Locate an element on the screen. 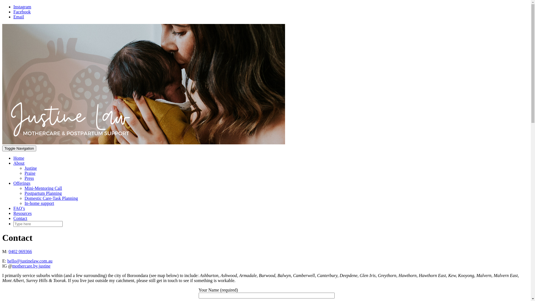 Image resolution: width=535 pixels, height=301 pixels. Postpartum Planning is located at coordinates (43, 193).